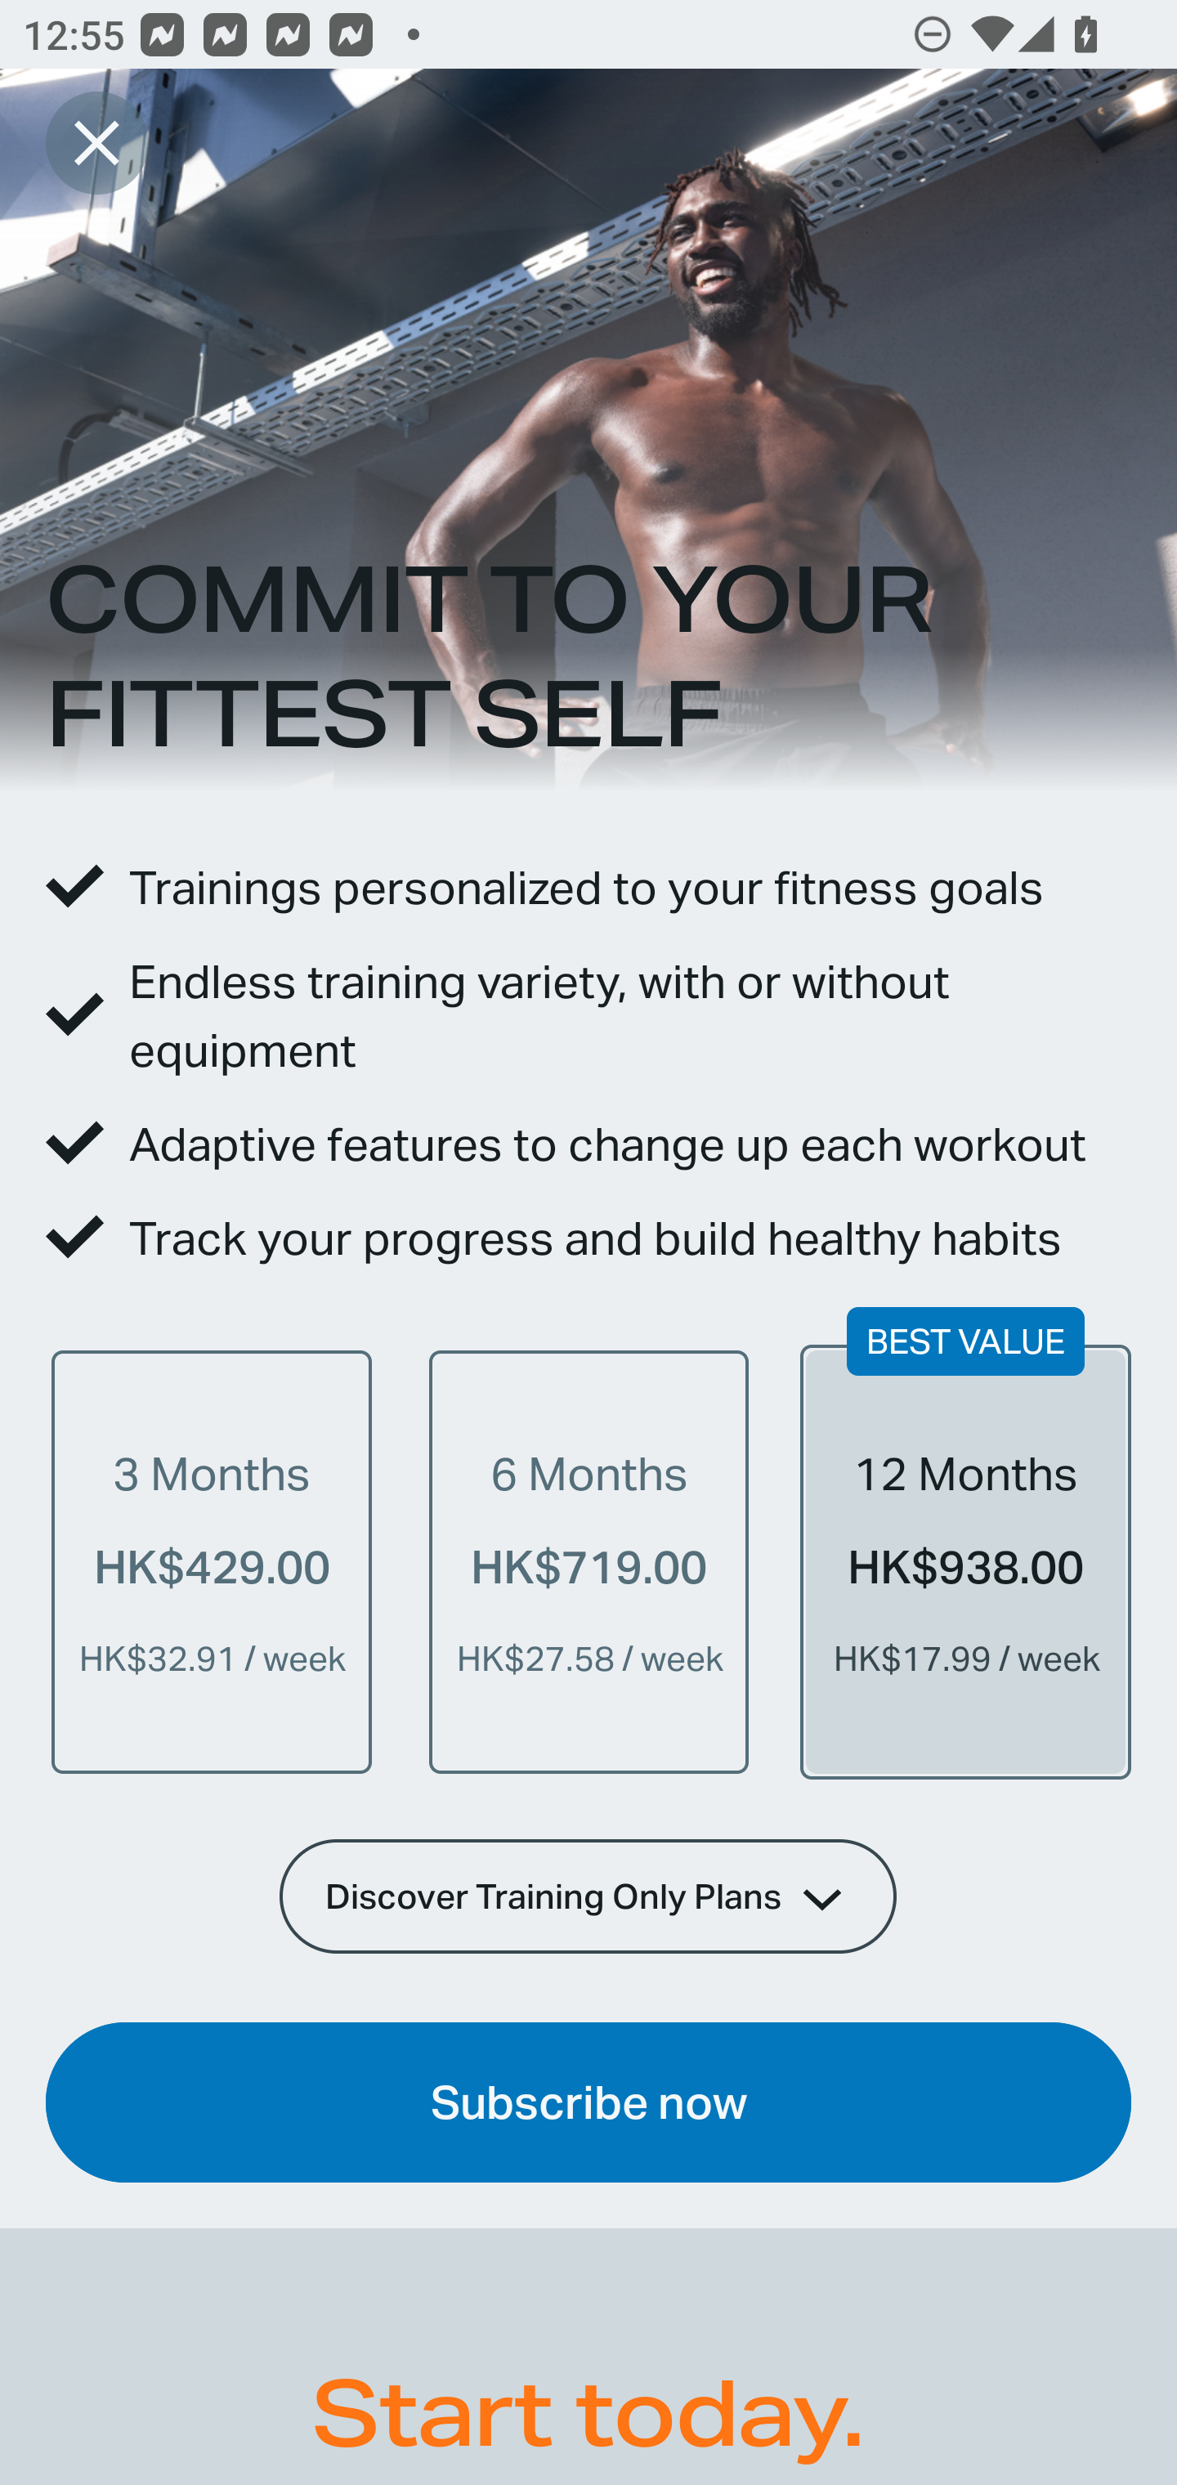 This screenshot has width=1177, height=2485. What do you see at coordinates (588, 2102) in the screenshot?
I see `Subscribe now` at bounding box center [588, 2102].